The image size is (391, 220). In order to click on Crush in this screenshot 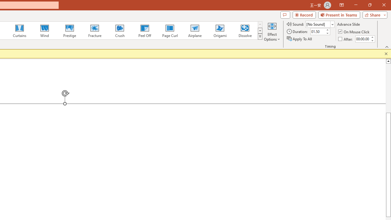, I will do `click(119, 31)`.